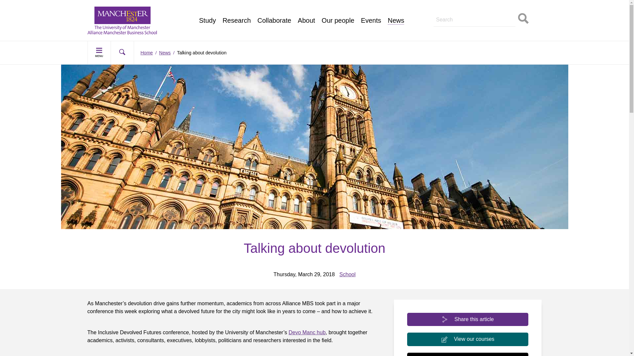  Describe the element at coordinates (120, 15) in the screenshot. I see `Global Part-time MBA` at that location.